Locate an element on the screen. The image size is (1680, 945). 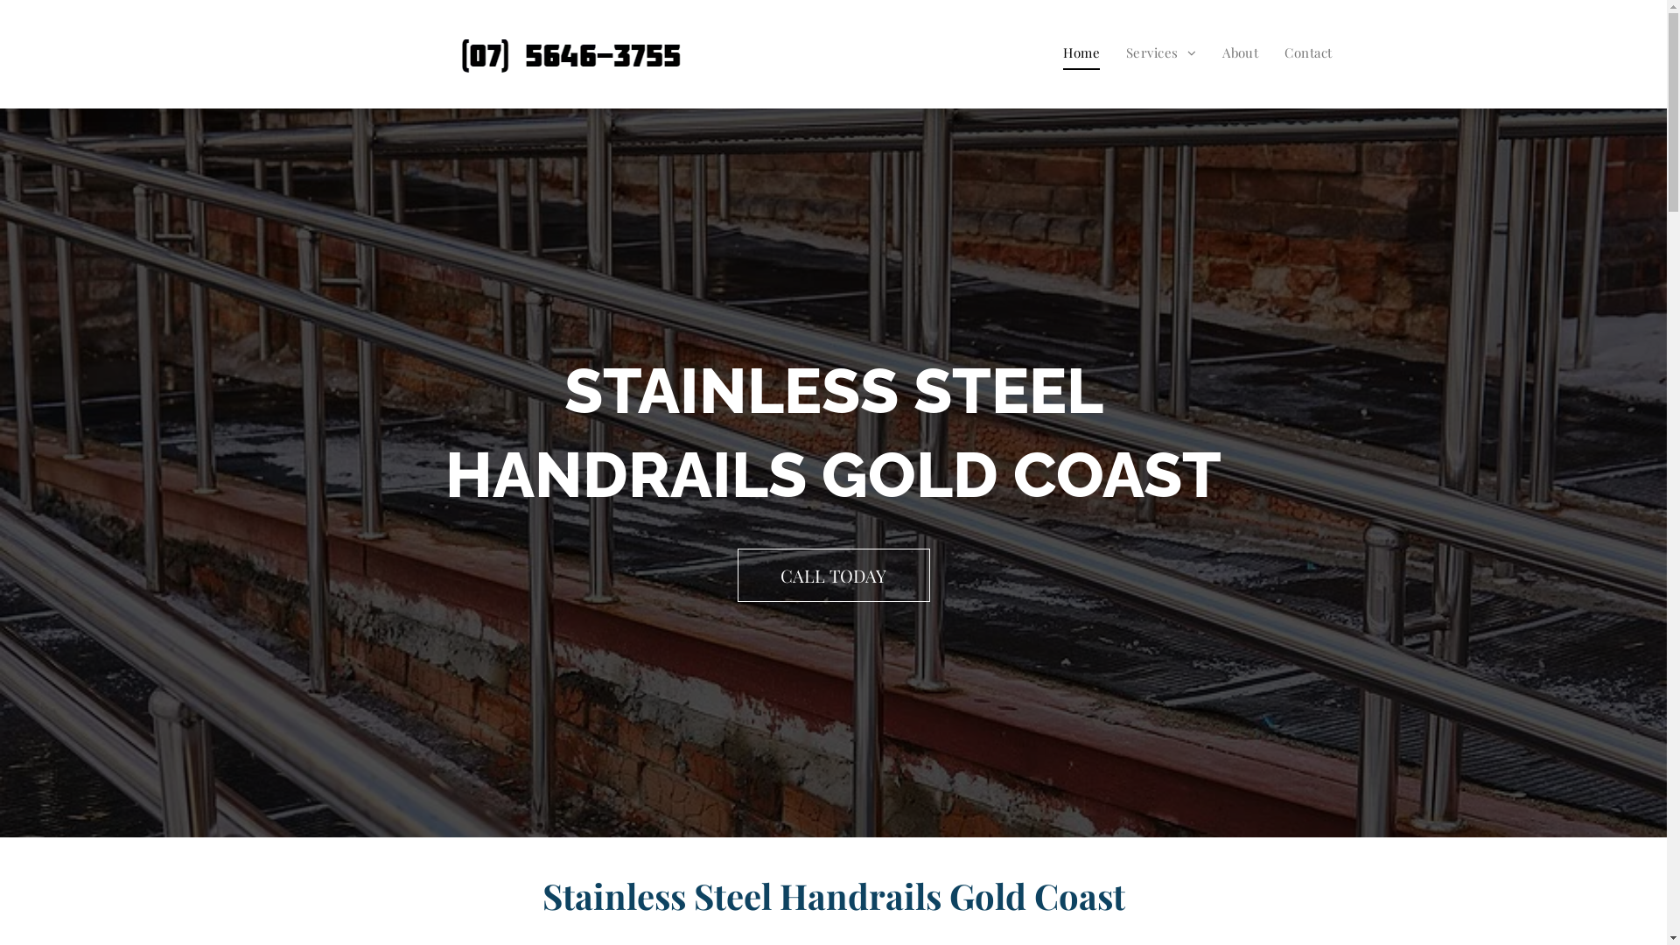
Home is located at coordinates (1081, 52).